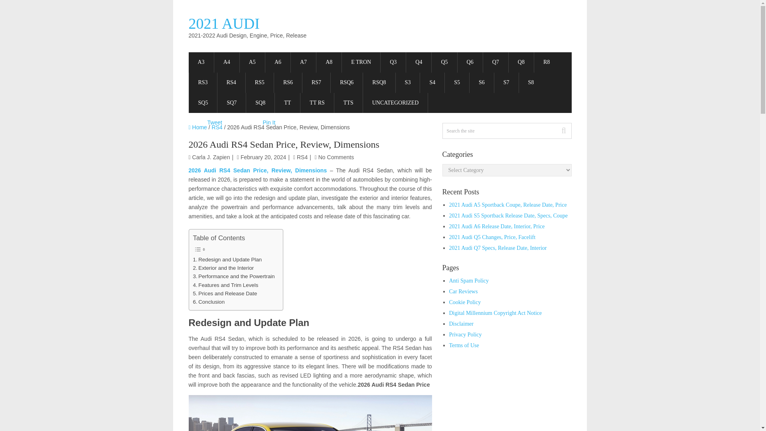  Describe the element at coordinates (211, 157) in the screenshot. I see `Carla J. Zapien` at that location.